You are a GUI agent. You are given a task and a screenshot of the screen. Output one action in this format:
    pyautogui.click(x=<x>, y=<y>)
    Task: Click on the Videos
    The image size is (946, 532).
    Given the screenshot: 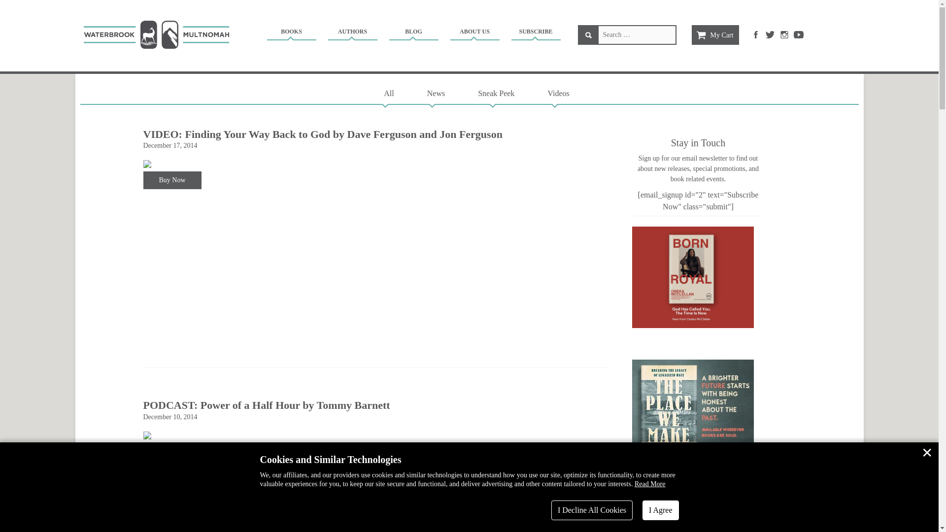 What is the action you would take?
    pyautogui.click(x=558, y=93)
    